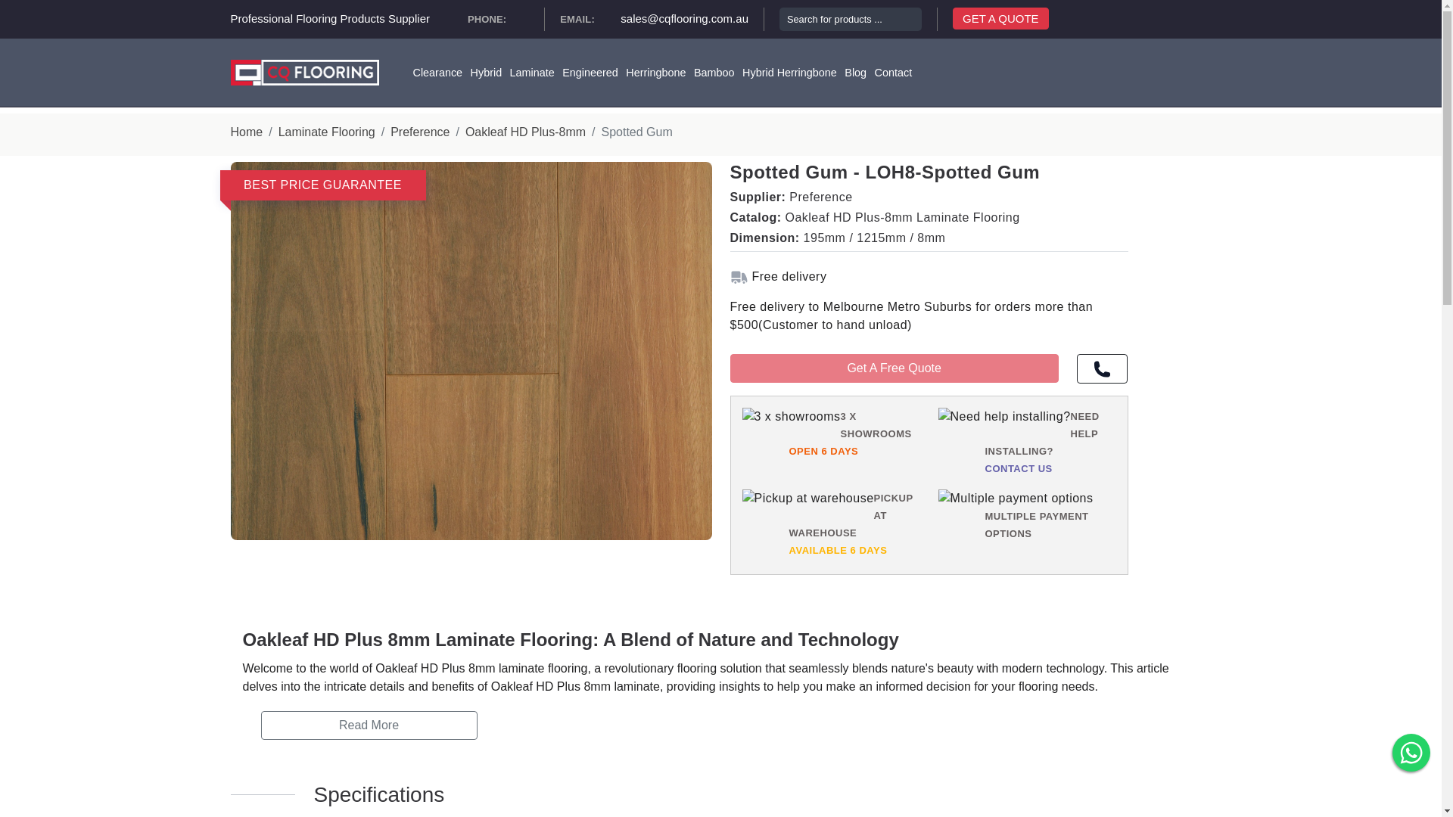  I want to click on Herringbone, so click(655, 72).